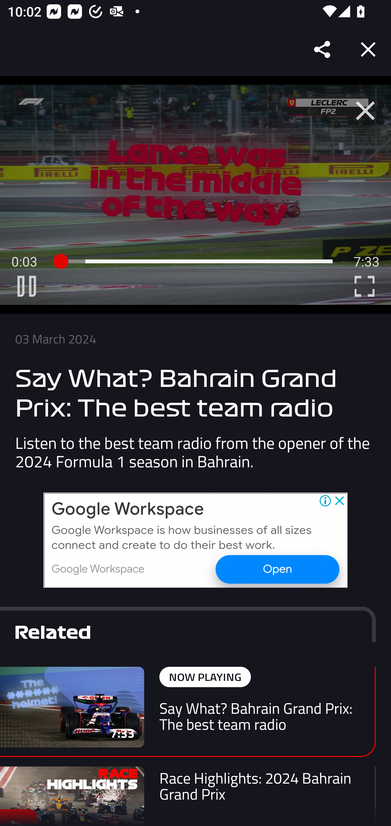 The image size is (391, 826). Describe the element at coordinates (27, 286) in the screenshot. I see `B Pause` at that location.